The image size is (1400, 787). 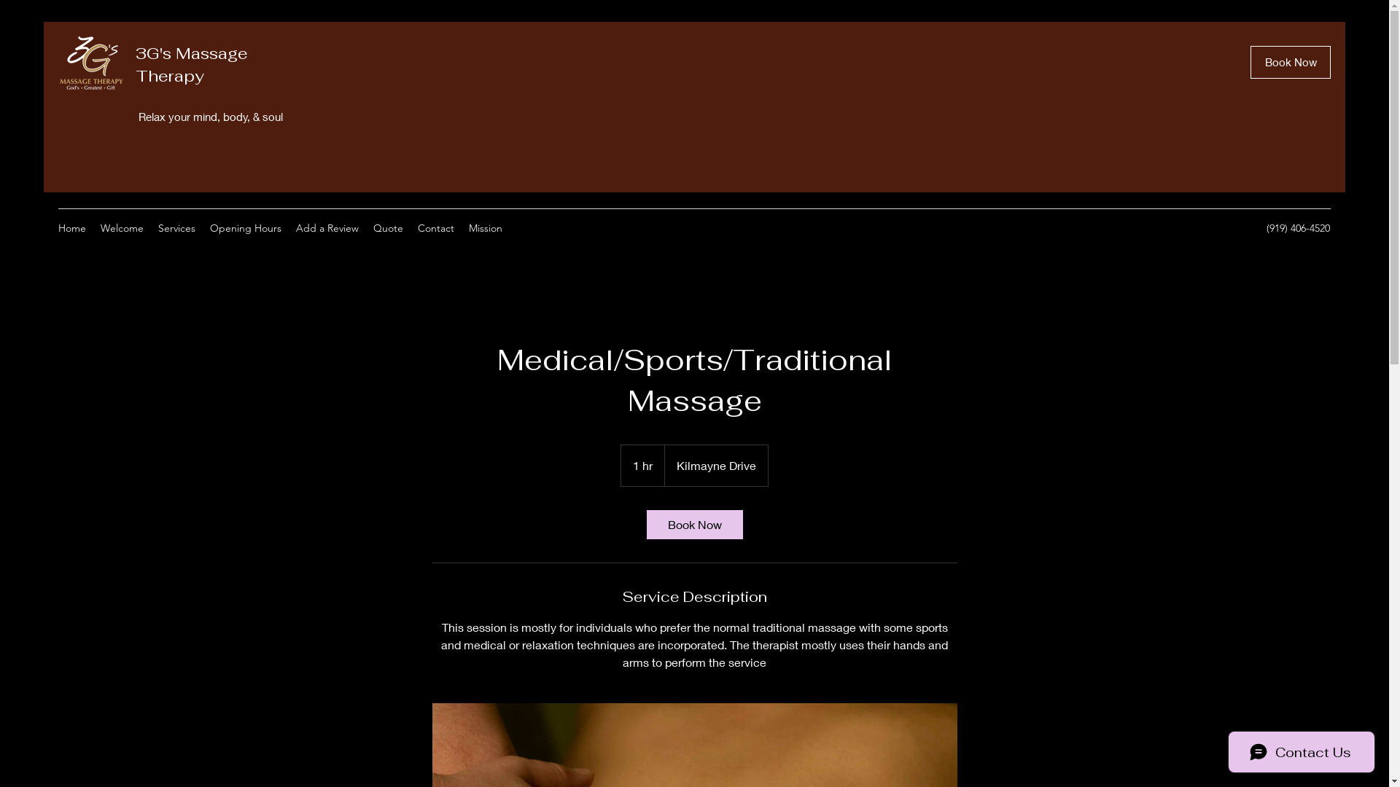 What do you see at coordinates (192, 64) in the screenshot?
I see `3G's Massage Therapy` at bounding box center [192, 64].